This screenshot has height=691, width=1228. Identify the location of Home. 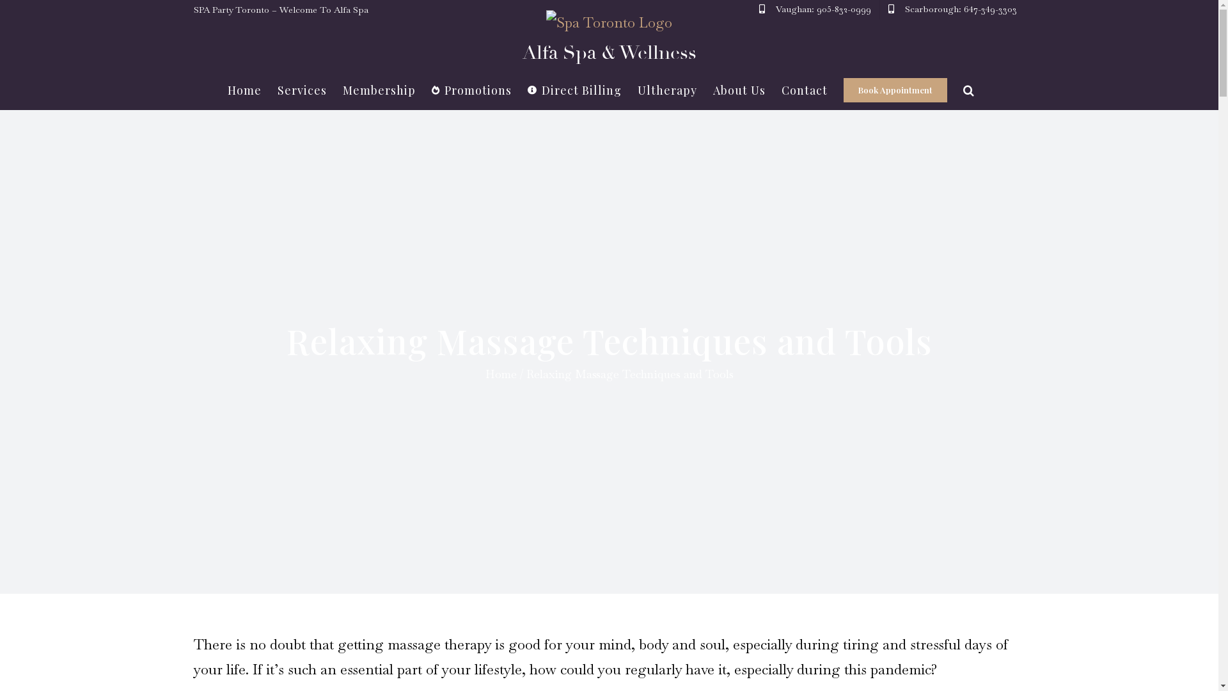
(500, 374).